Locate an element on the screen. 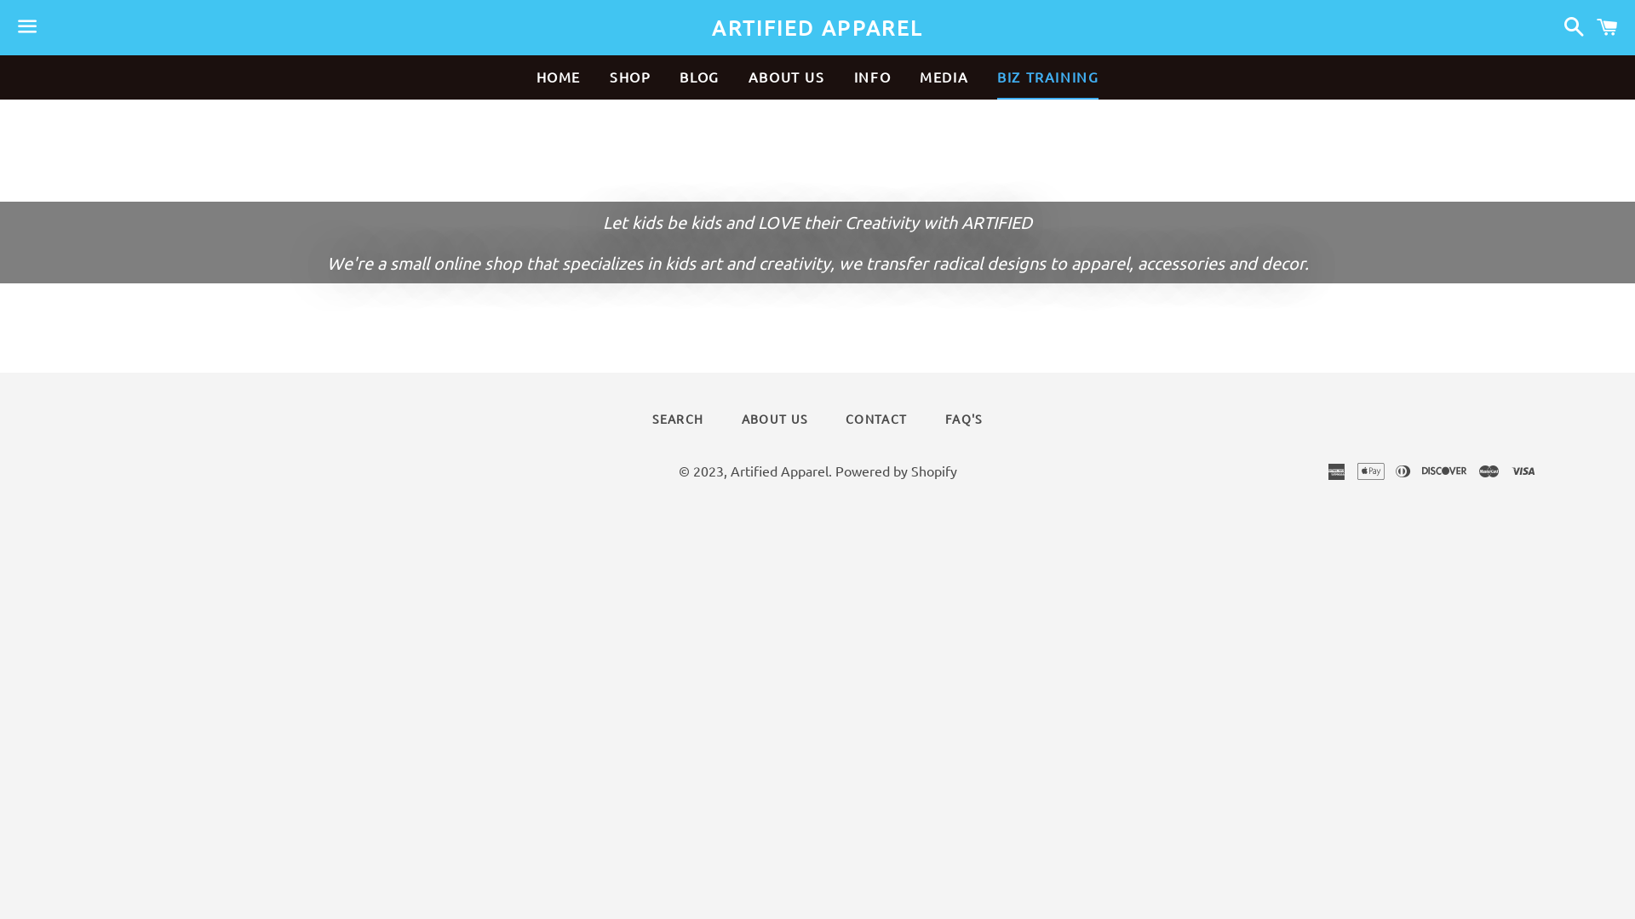 The height and width of the screenshot is (919, 1635). ABOUT US is located at coordinates (787, 77).